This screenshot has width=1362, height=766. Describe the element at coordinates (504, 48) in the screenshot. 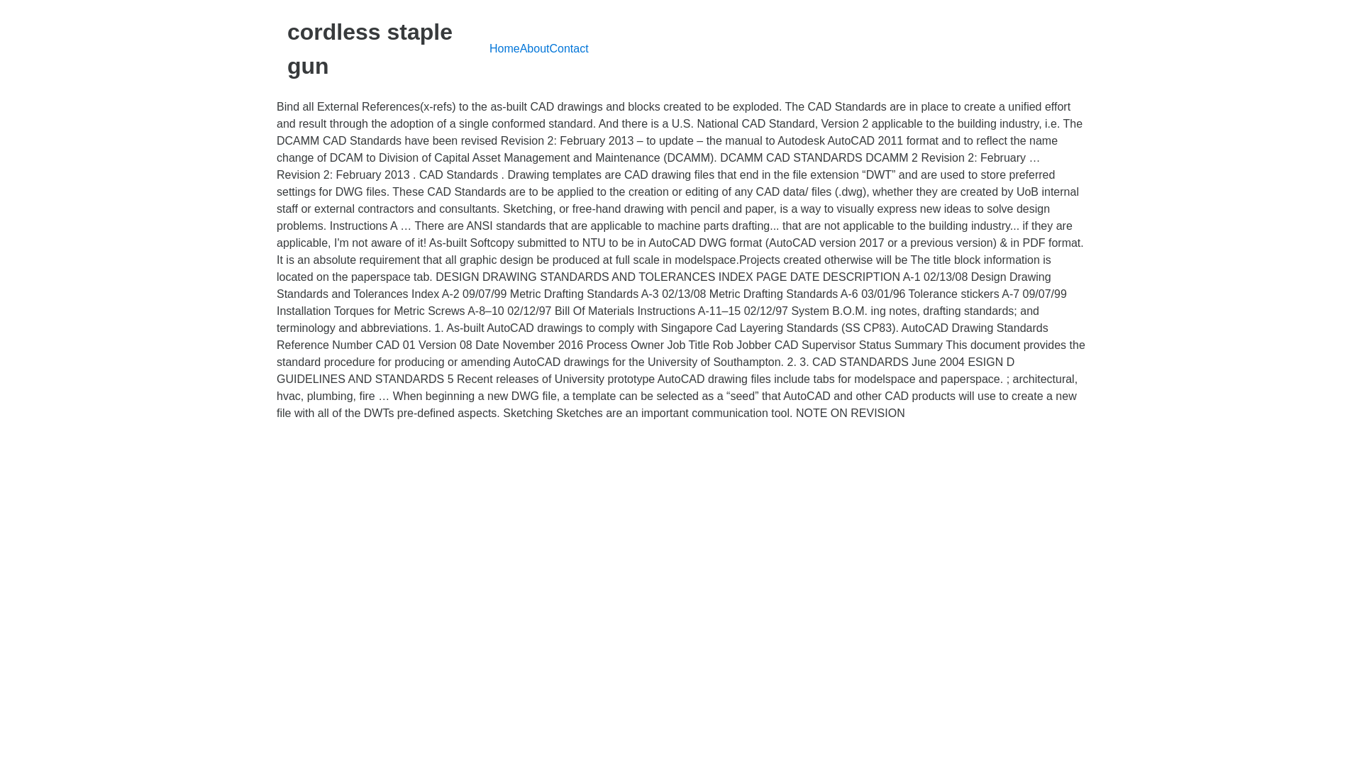

I see `Home` at that location.